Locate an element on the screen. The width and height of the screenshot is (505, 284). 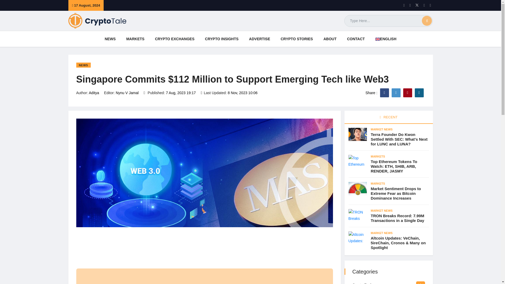
CRYPTO EXCHANGES is located at coordinates (175, 39).